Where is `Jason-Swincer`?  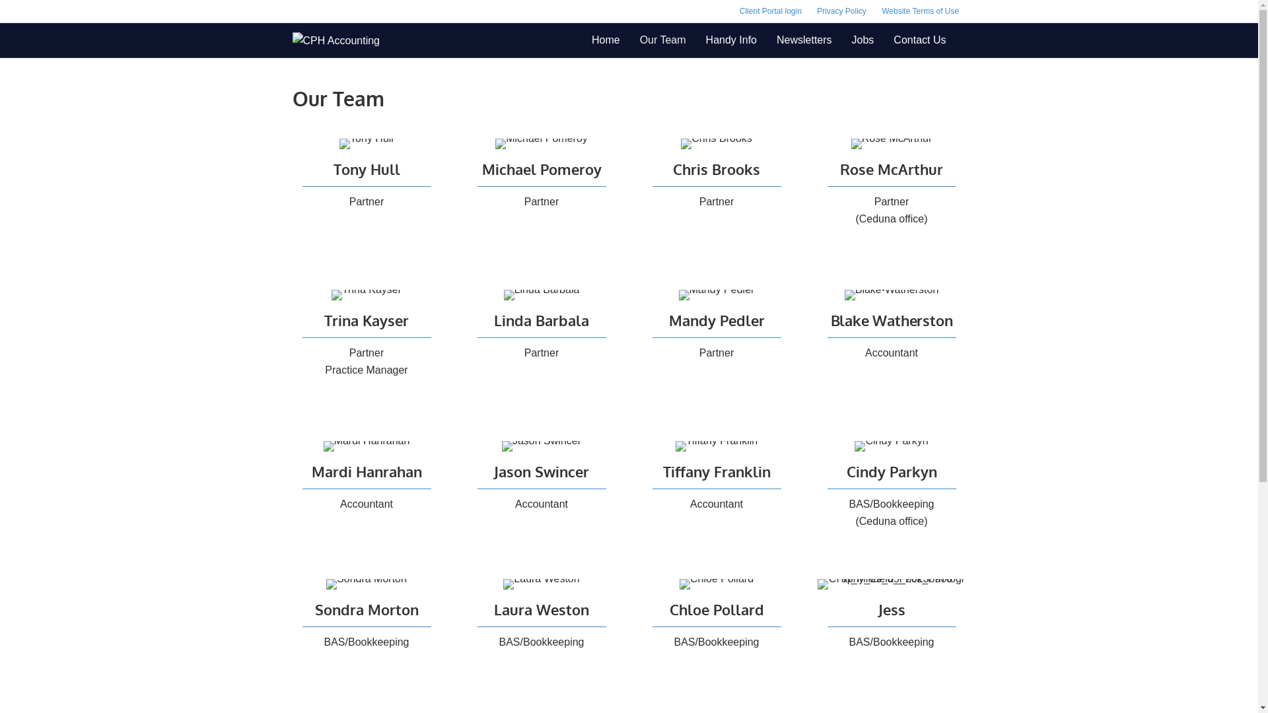
Jason-Swincer is located at coordinates (542, 446).